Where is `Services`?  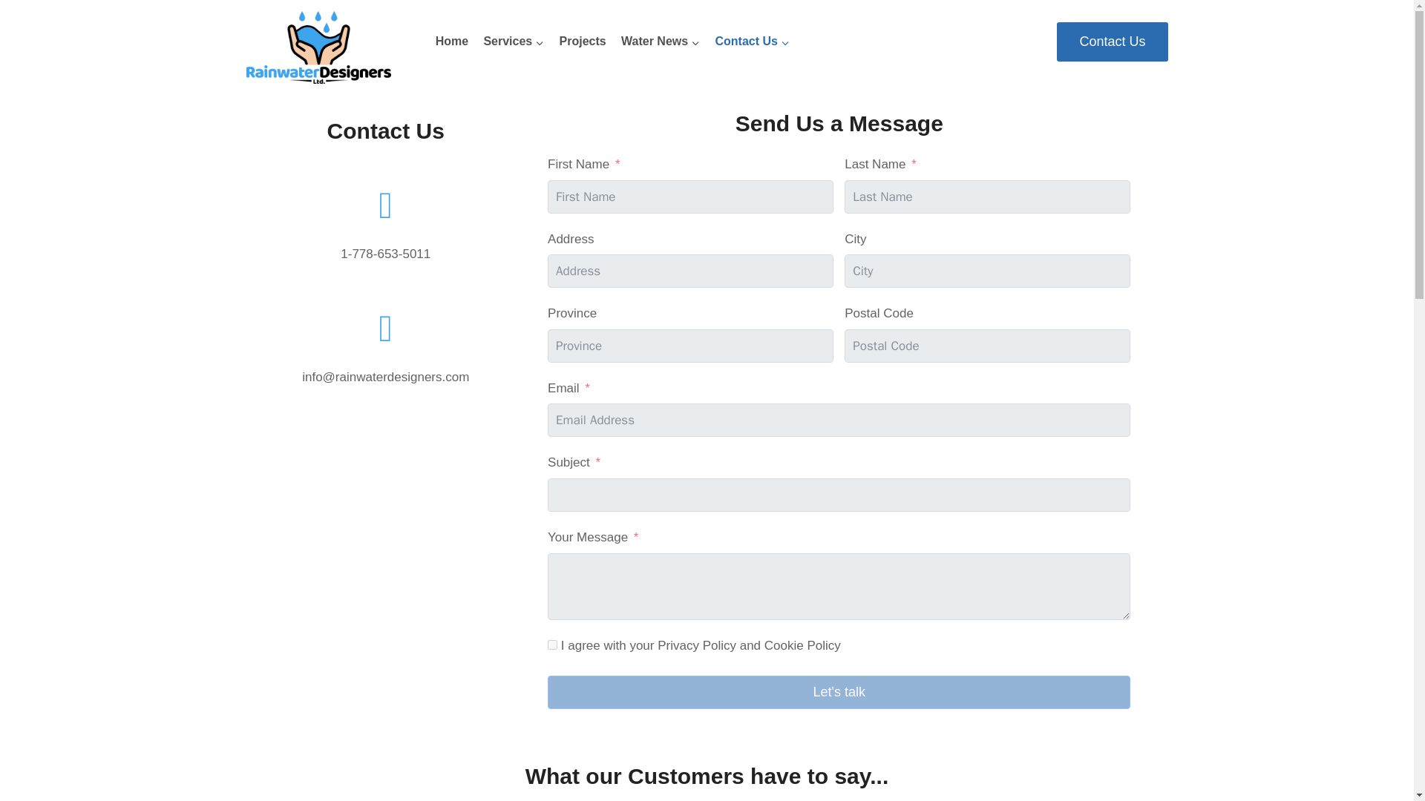
Services is located at coordinates (514, 42).